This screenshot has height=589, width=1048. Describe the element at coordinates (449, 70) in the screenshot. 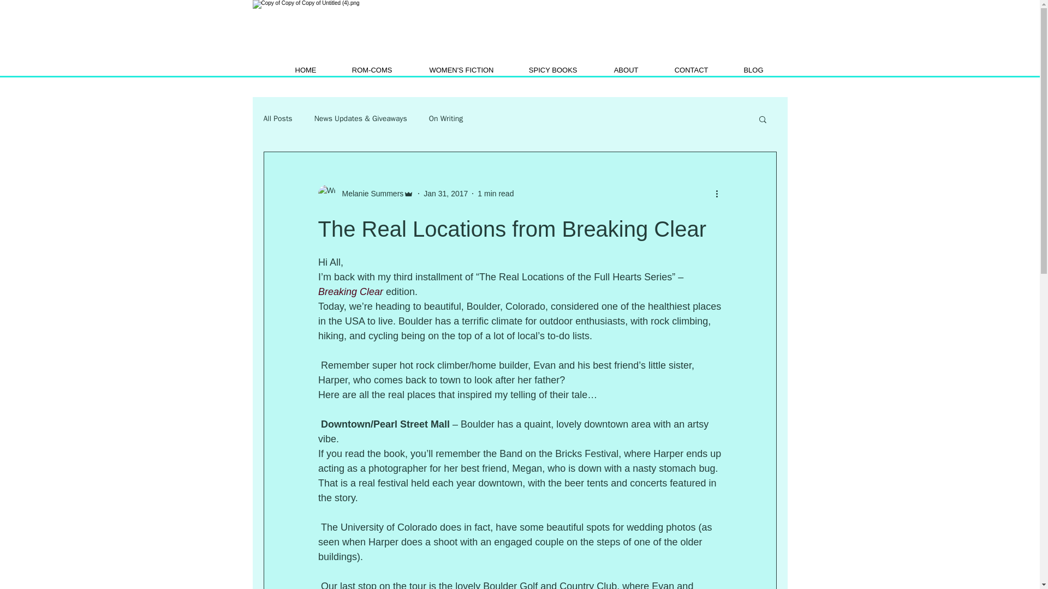

I see `WOMEN'S FICTION` at that location.